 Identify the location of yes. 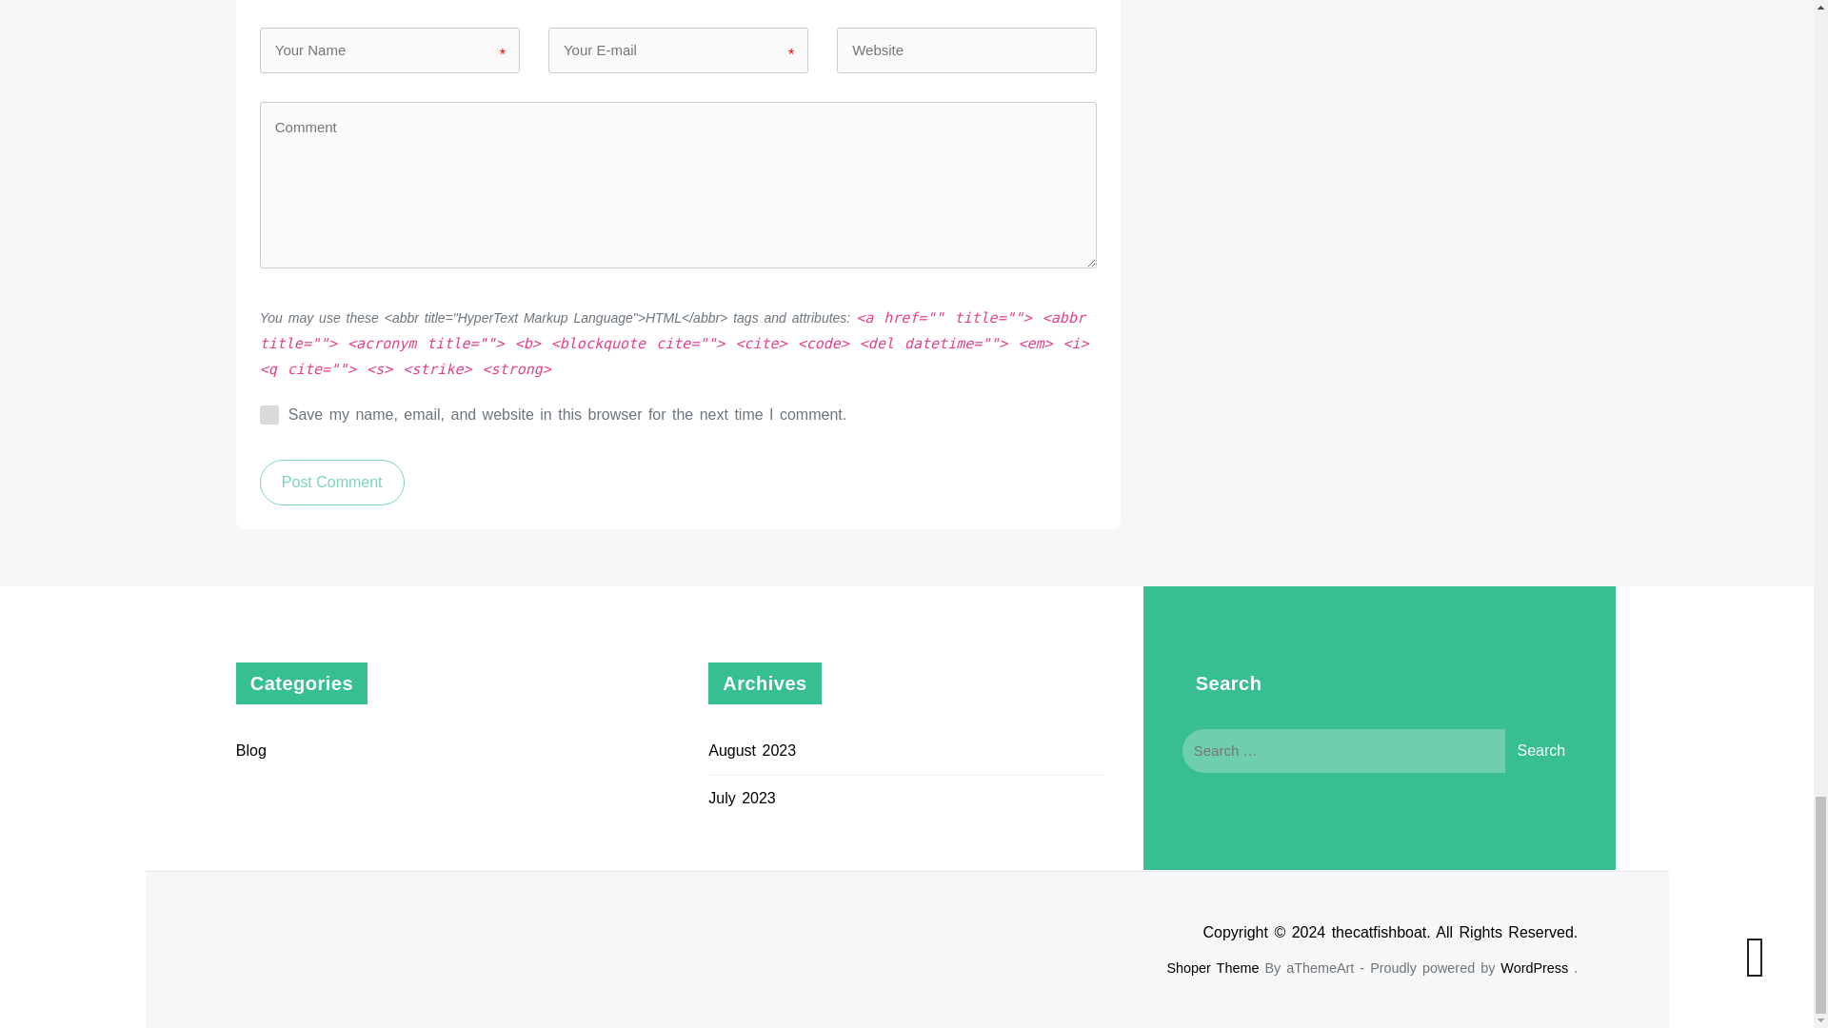
(268, 415).